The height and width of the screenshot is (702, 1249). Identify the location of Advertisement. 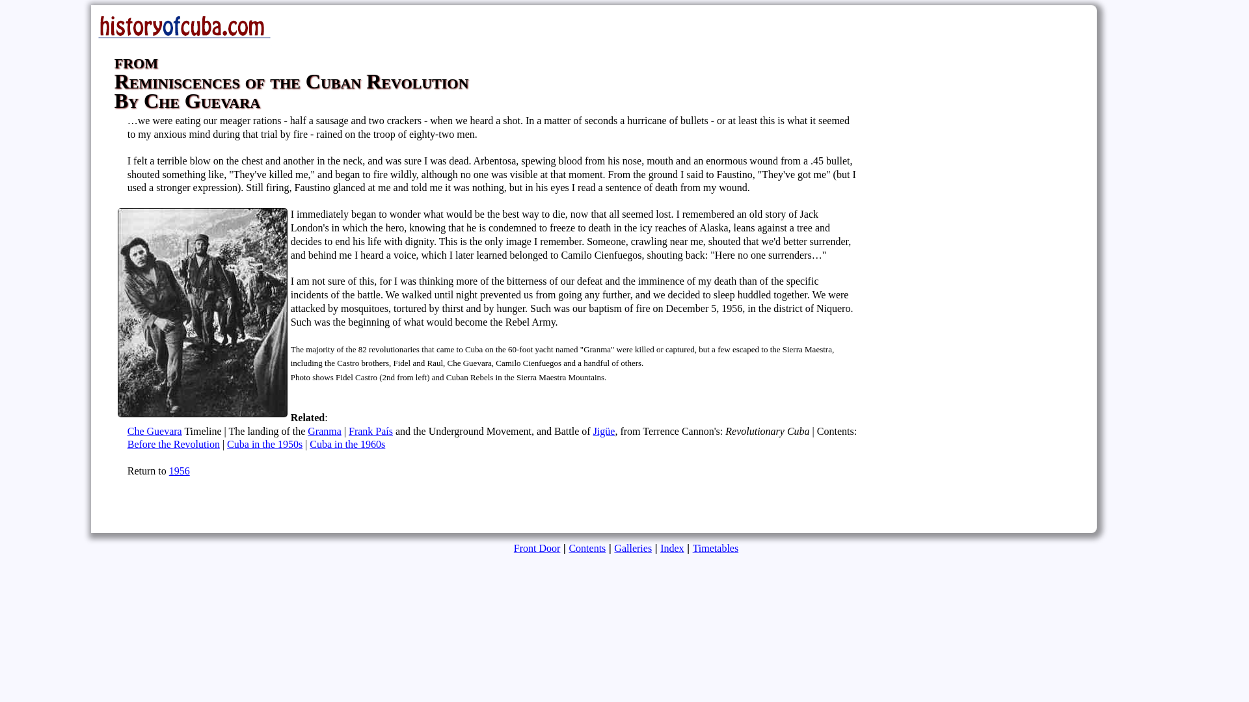
(246, 507).